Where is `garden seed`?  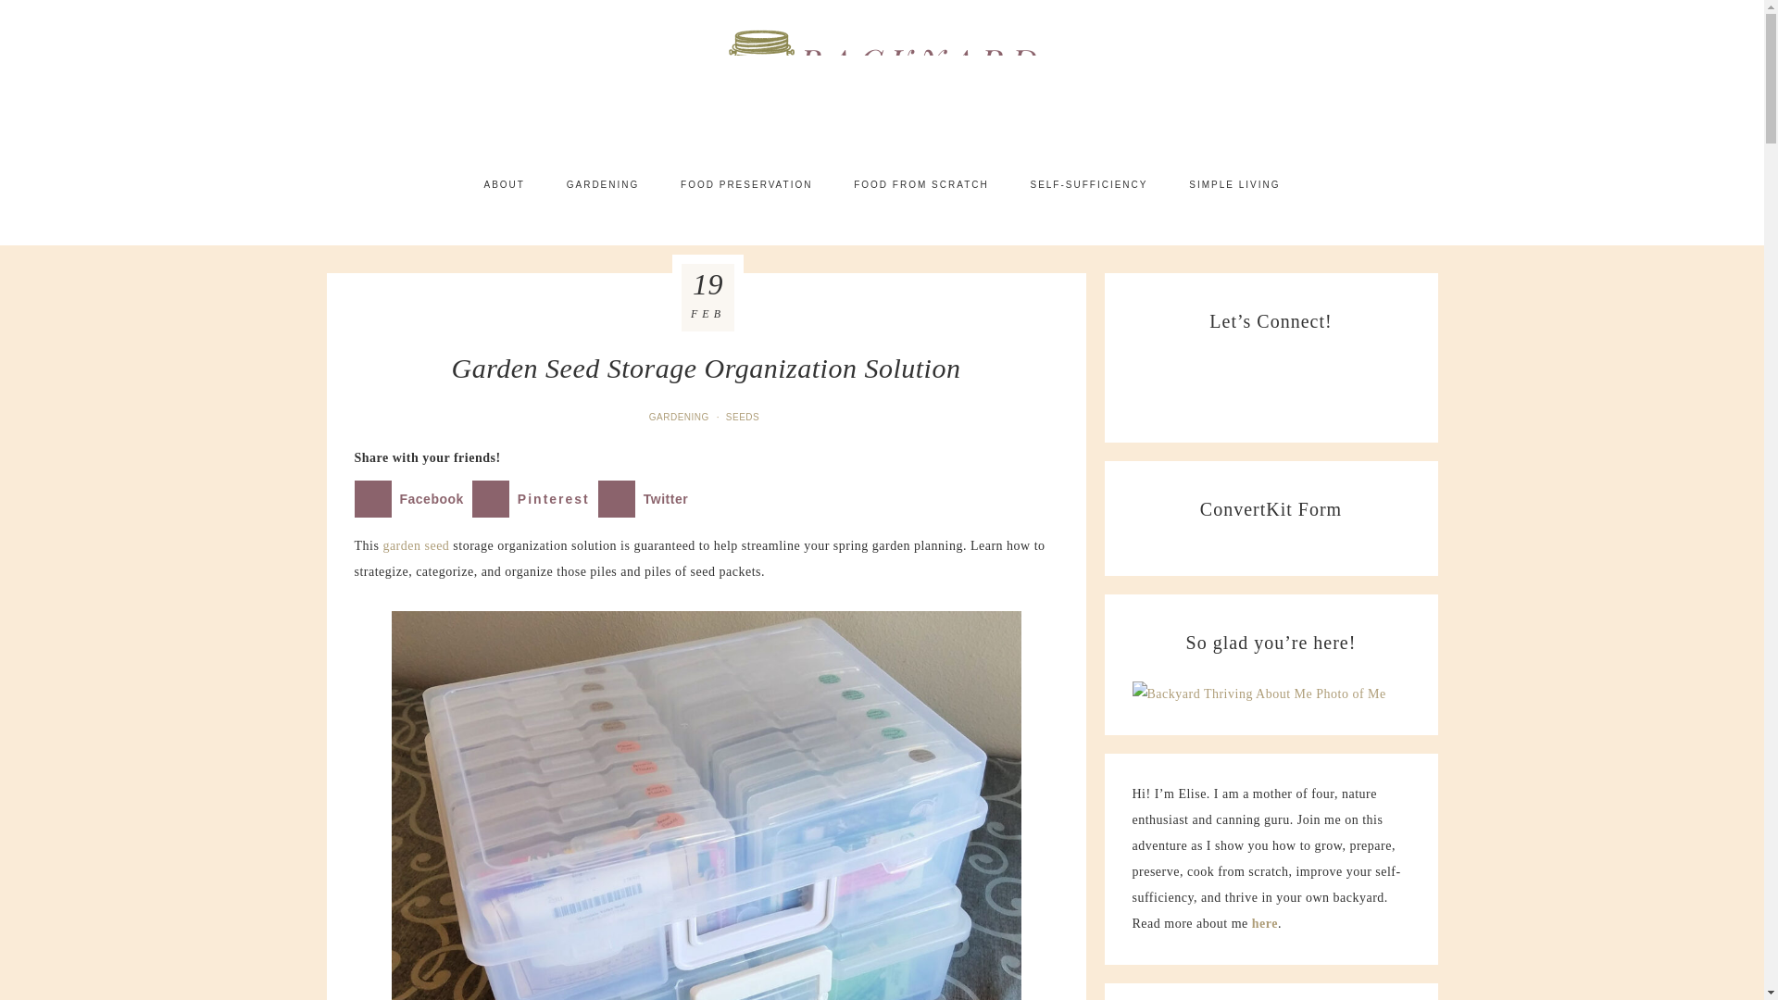 garden seed is located at coordinates (415, 546).